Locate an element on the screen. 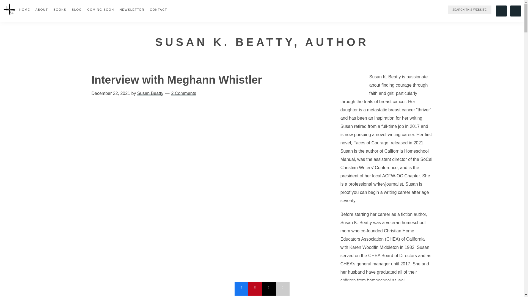 Image resolution: width=528 pixels, height=297 pixels. ABOUT is located at coordinates (42, 9).